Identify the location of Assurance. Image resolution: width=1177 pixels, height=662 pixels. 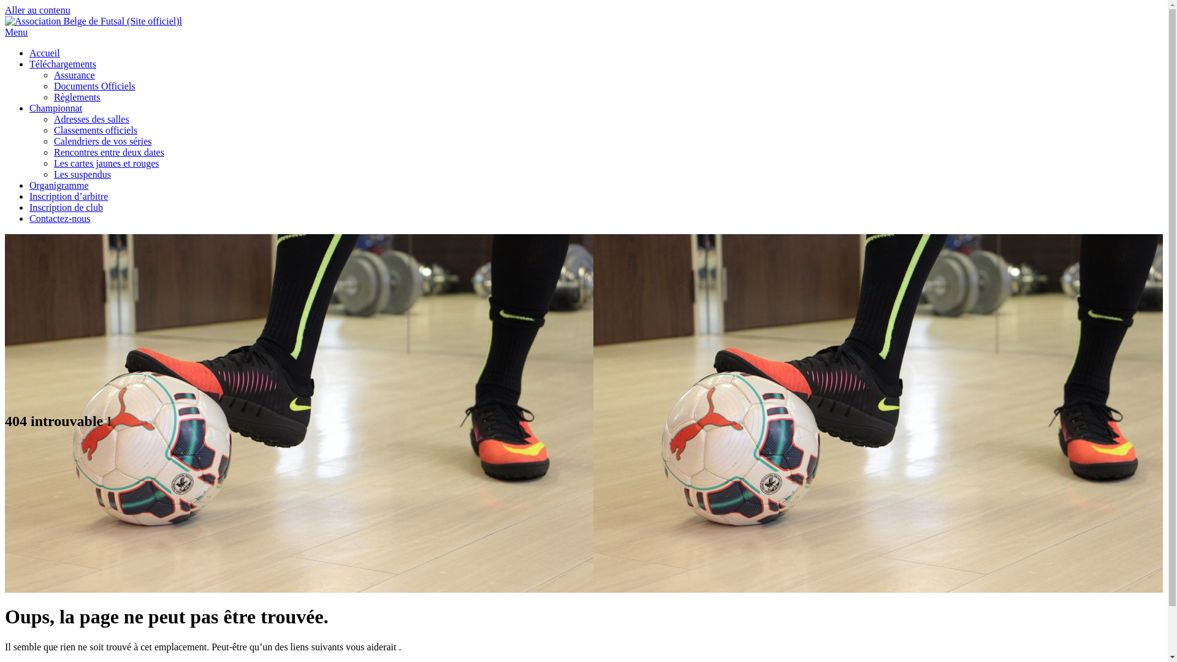
(75, 75).